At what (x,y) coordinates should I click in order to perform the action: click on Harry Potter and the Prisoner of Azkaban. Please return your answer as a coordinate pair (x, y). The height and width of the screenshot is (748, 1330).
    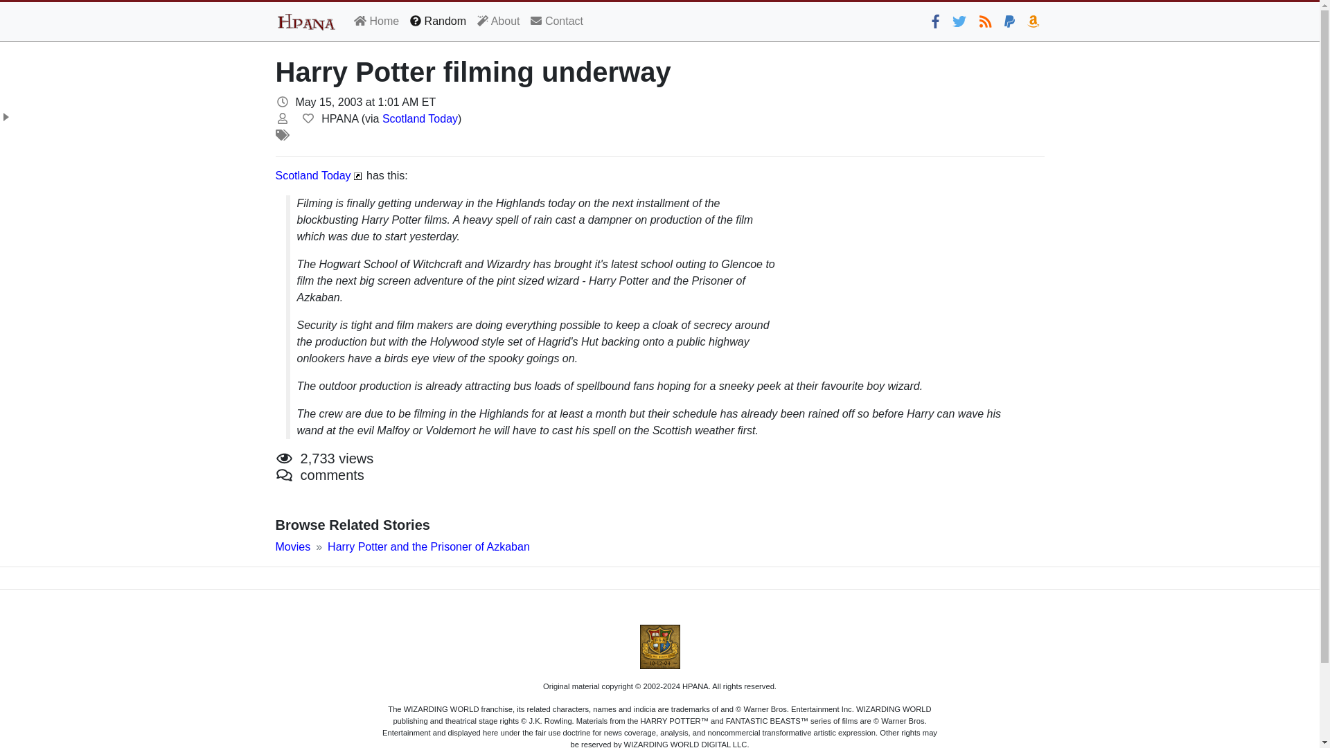
    Looking at the image, I should click on (428, 546).